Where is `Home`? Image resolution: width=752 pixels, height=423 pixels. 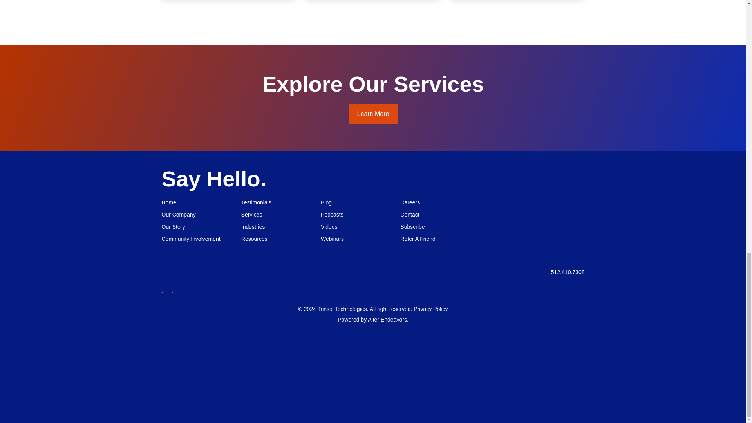
Home is located at coordinates (193, 201).